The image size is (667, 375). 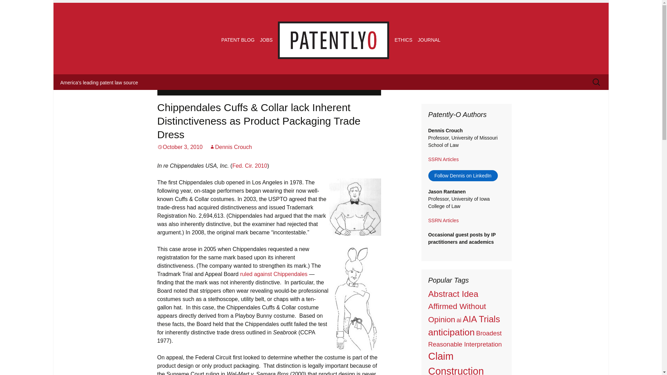 I want to click on ETHICS, so click(x=403, y=40).